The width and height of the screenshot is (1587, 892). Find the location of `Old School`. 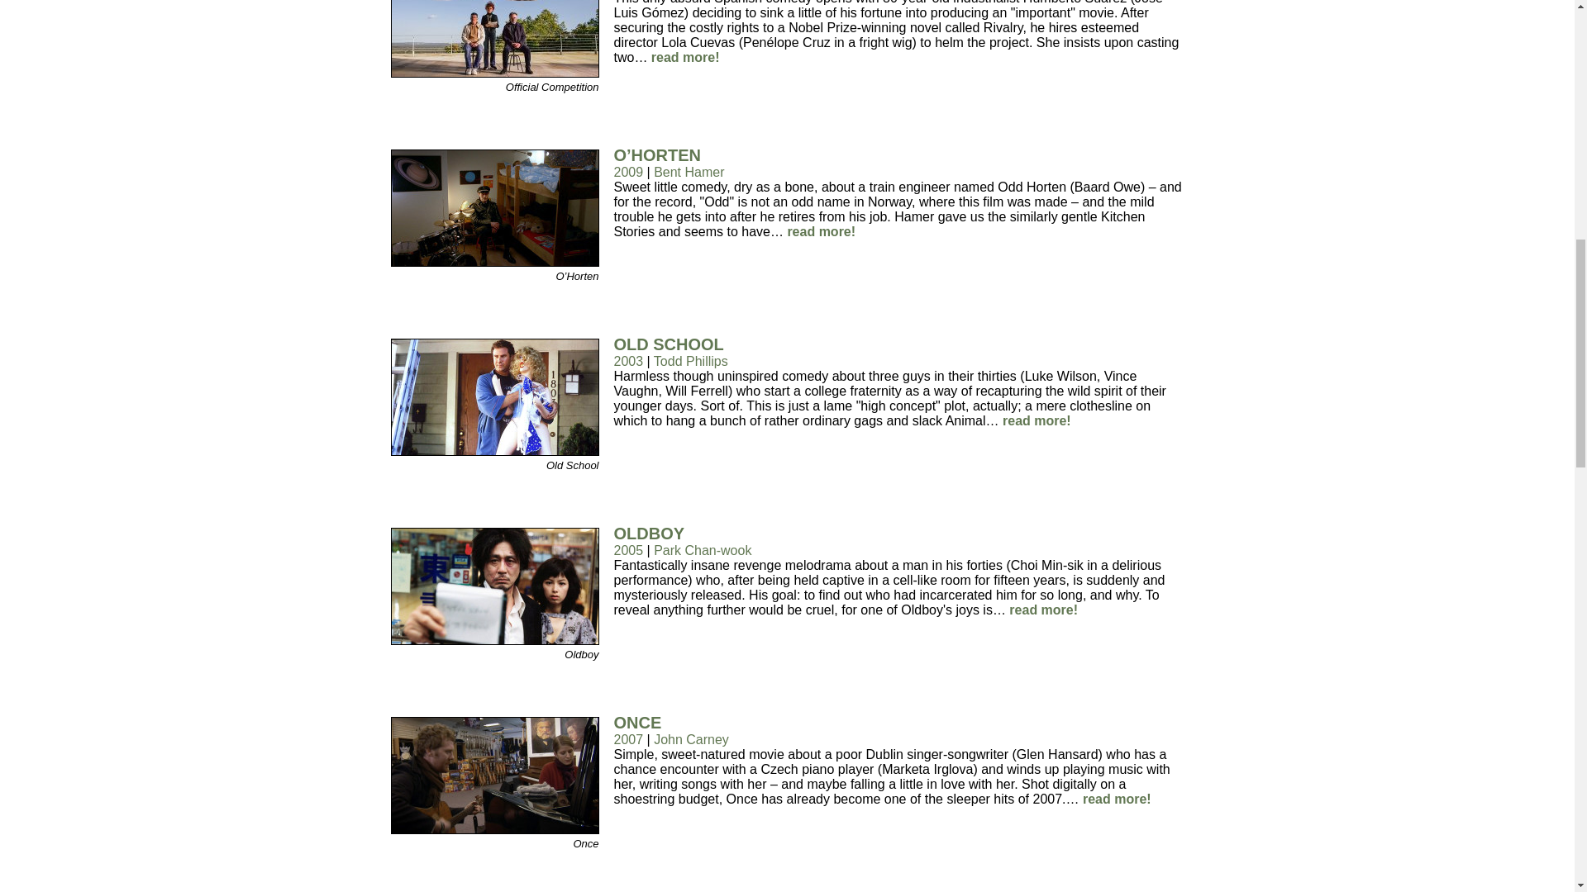

Old School is located at coordinates (494, 451).